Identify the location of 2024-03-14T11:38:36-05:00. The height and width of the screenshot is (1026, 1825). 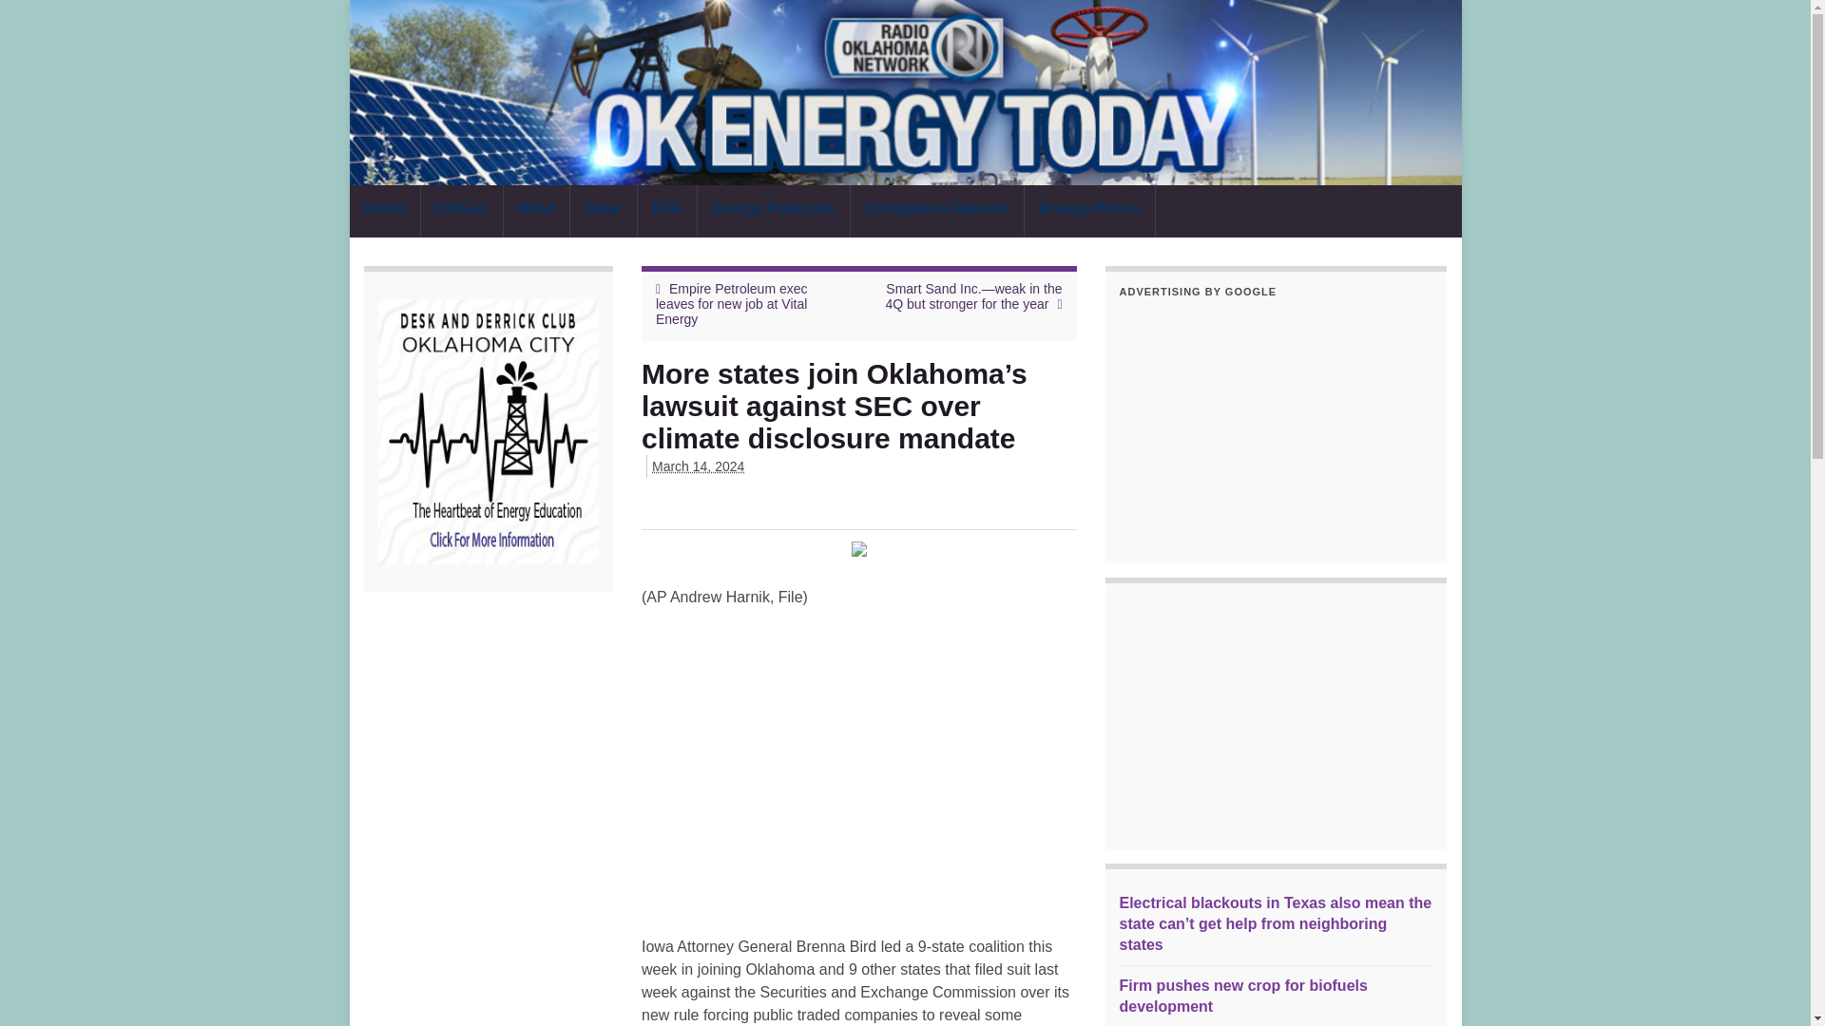
(698, 465).